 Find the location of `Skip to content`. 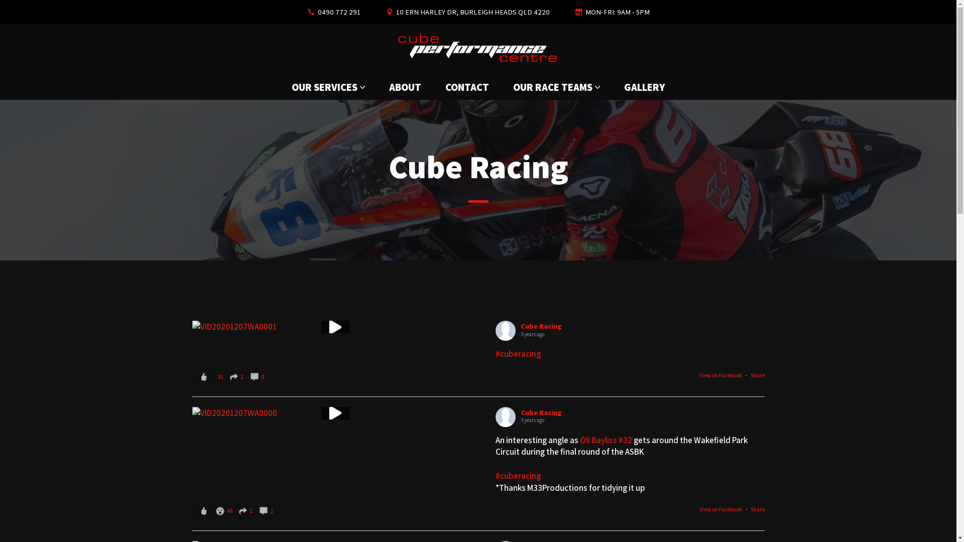

Skip to content is located at coordinates (8, 21).